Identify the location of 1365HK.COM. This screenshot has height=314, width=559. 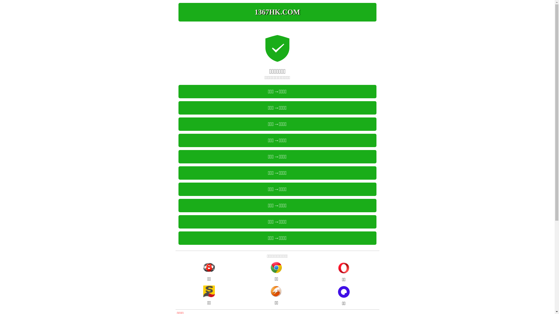
(277, 12).